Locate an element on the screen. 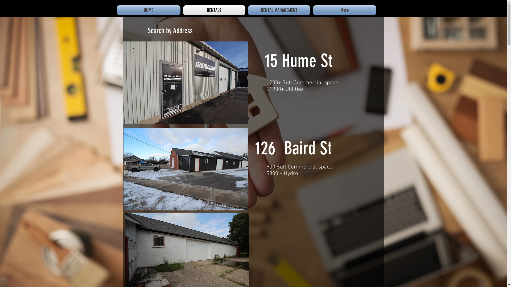 Image resolution: width=511 pixels, height=287 pixels. RENTAL MANAGEMENT is located at coordinates (279, 10).